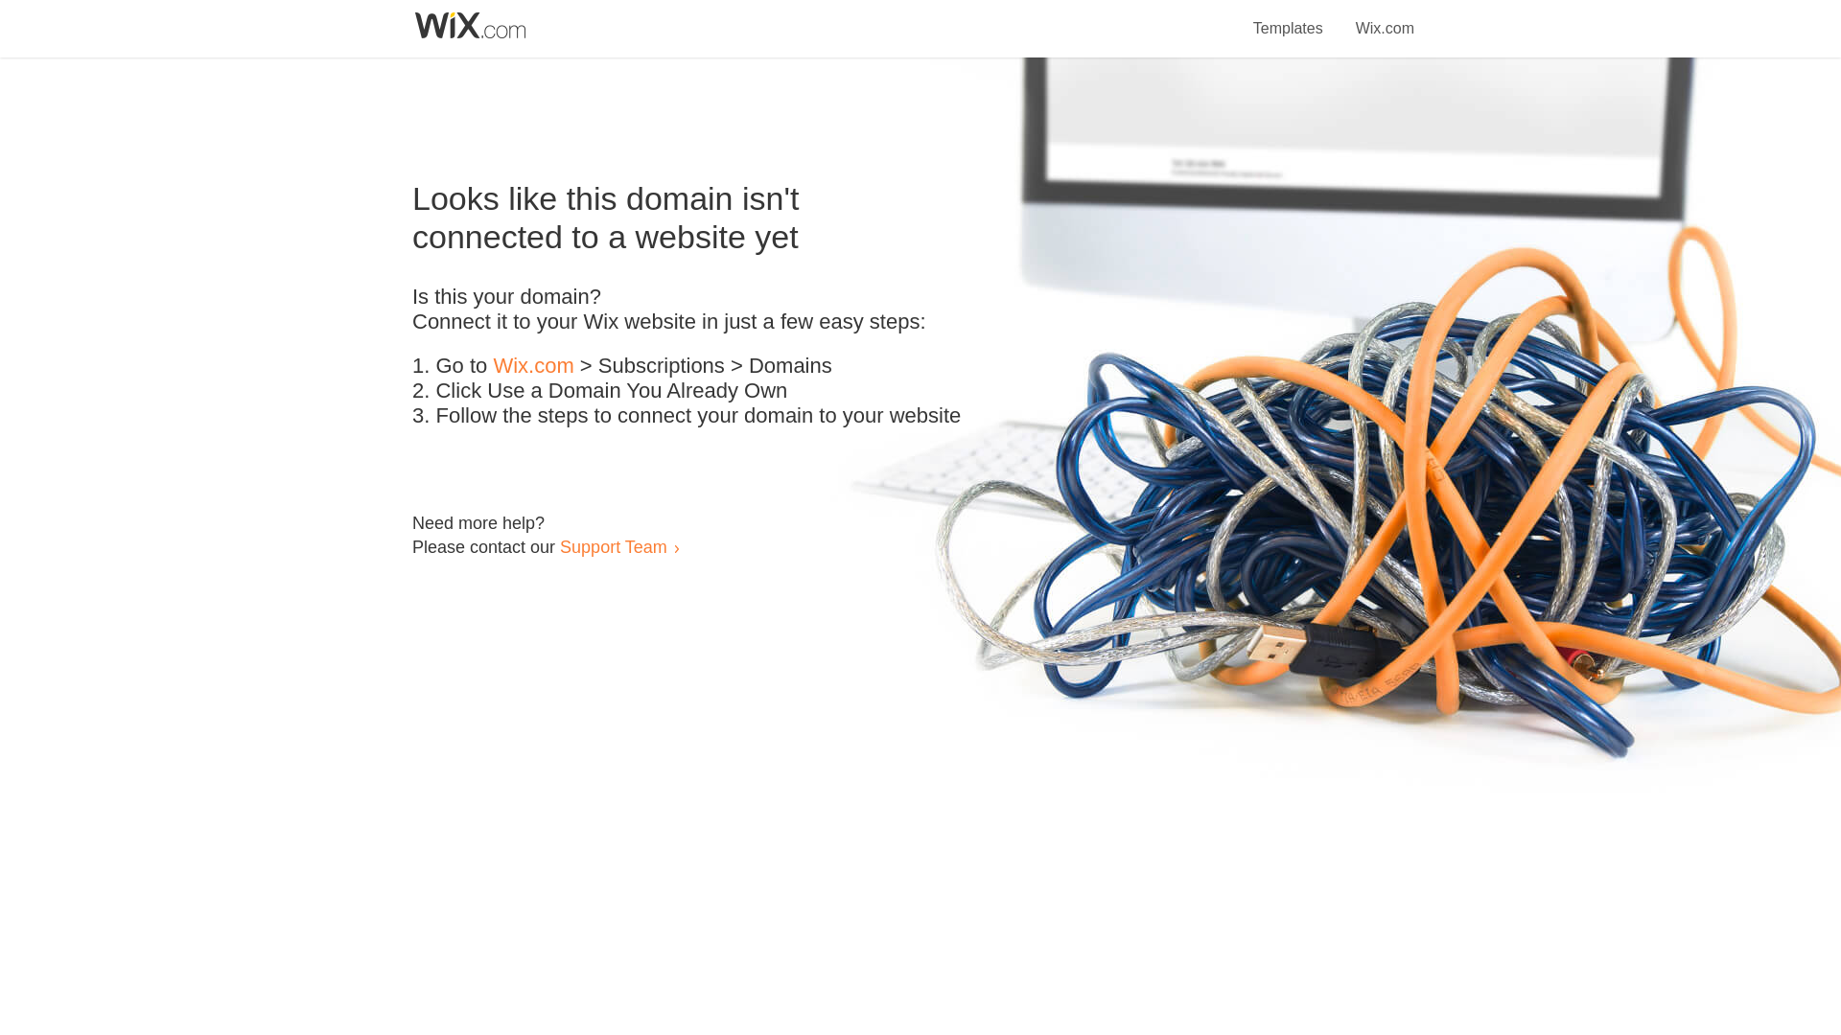  I want to click on Wix.com, so click(1385, 17).